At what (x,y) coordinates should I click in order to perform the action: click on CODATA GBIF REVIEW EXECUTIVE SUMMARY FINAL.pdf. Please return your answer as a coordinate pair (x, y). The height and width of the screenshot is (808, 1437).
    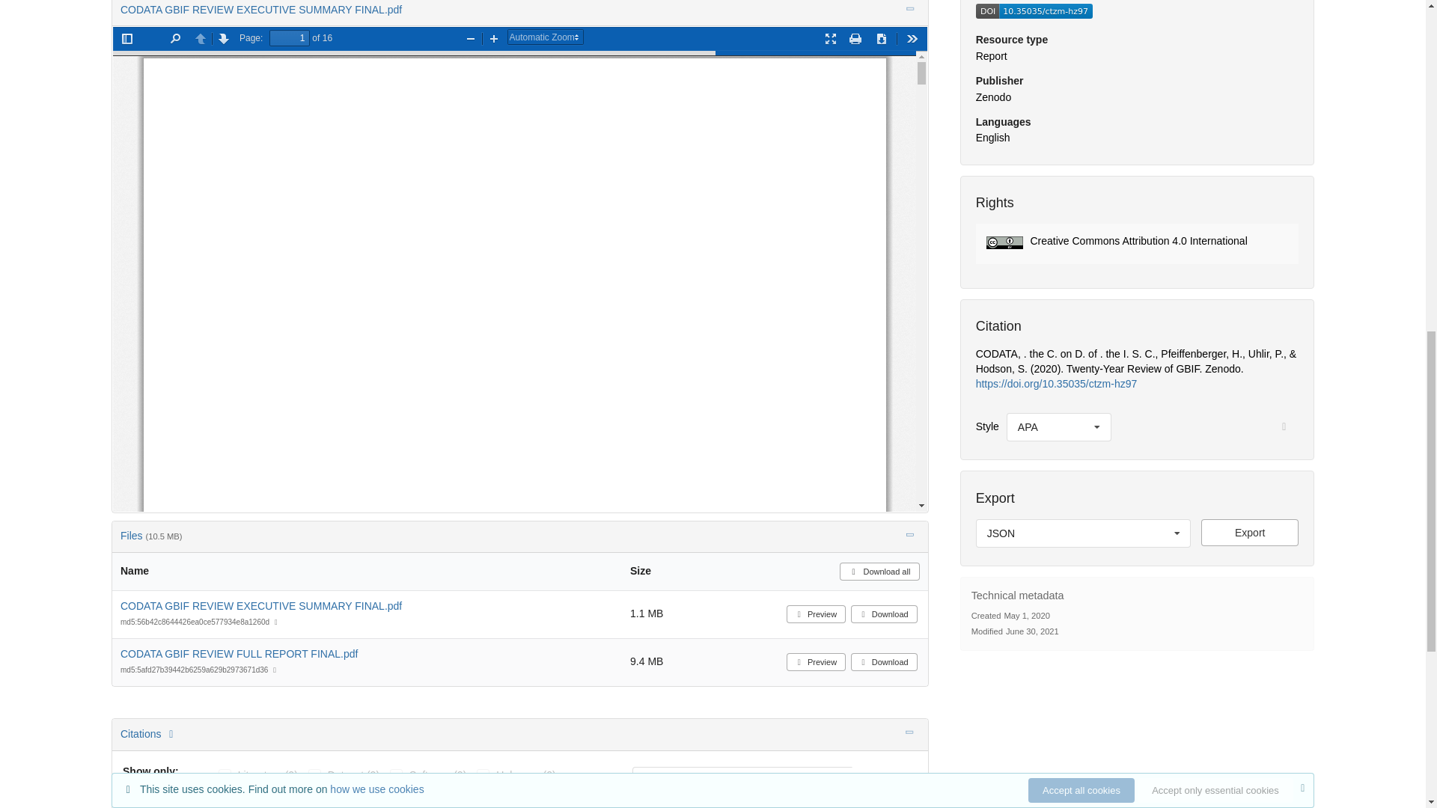
    Looking at the image, I should click on (261, 606).